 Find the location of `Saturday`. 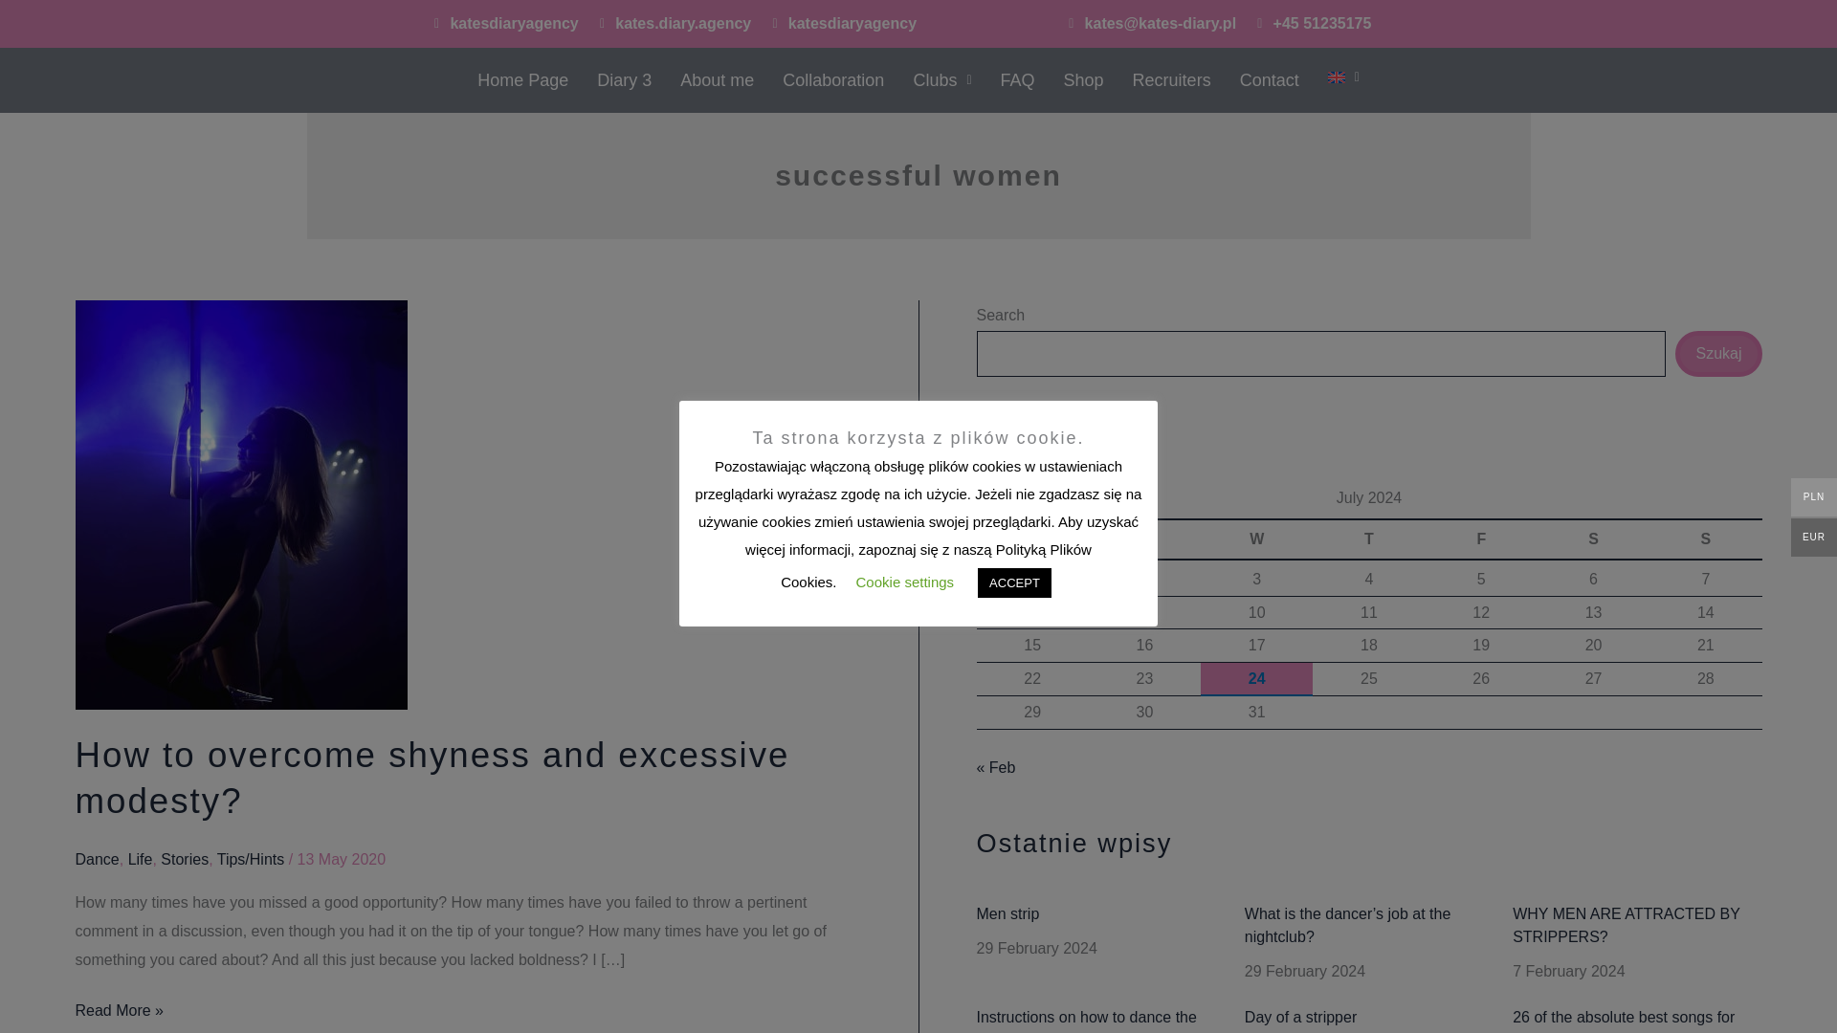

Saturday is located at coordinates (1594, 539).